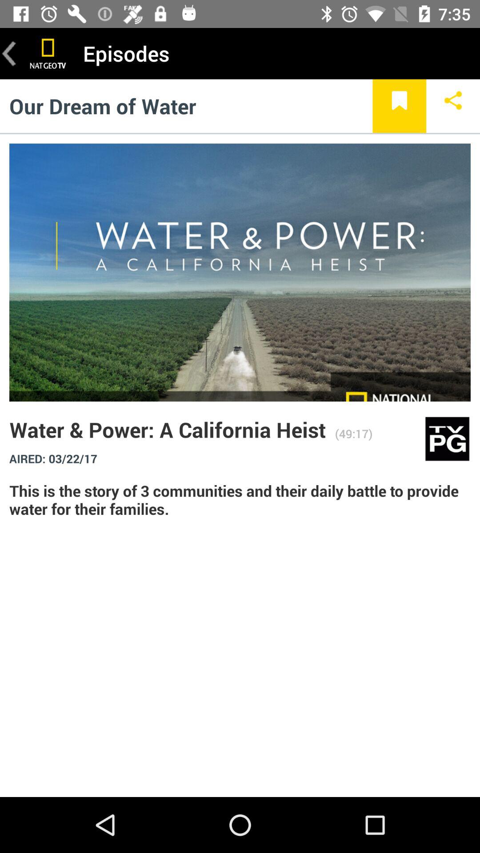  I want to click on choose the item to the left of episodes item, so click(48, 53).